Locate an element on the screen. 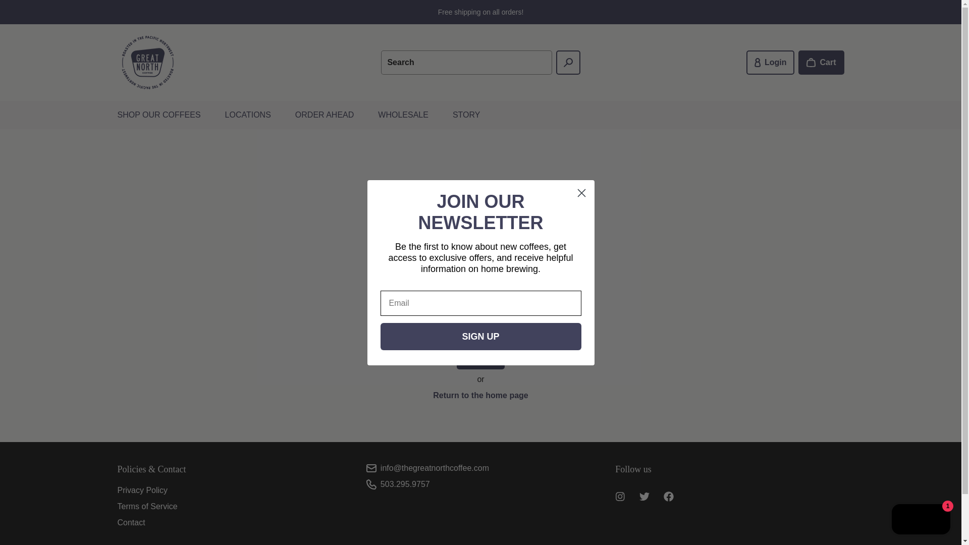  SHOP OUR COFFEES is located at coordinates (158, 115).